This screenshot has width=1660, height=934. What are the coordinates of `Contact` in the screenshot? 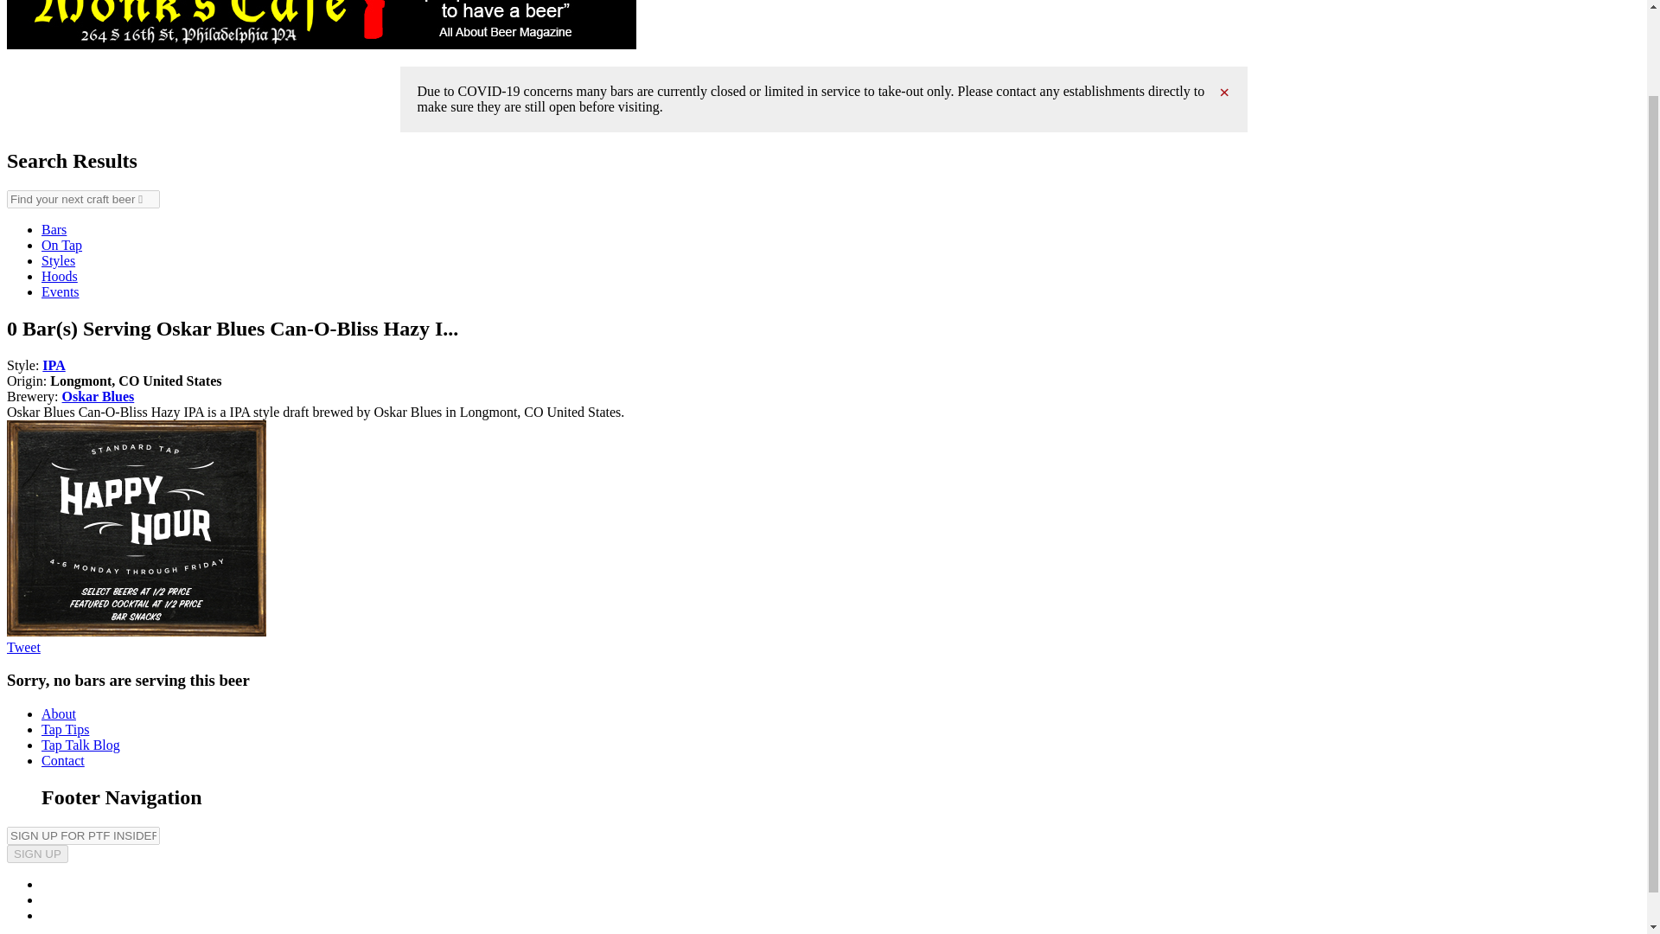 It's located at (62, 759).